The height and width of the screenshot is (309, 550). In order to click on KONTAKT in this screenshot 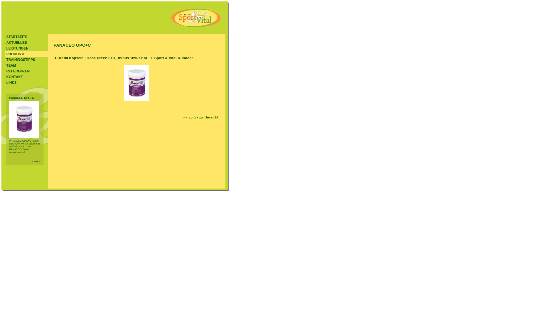, I will do `click(26, 77)`.